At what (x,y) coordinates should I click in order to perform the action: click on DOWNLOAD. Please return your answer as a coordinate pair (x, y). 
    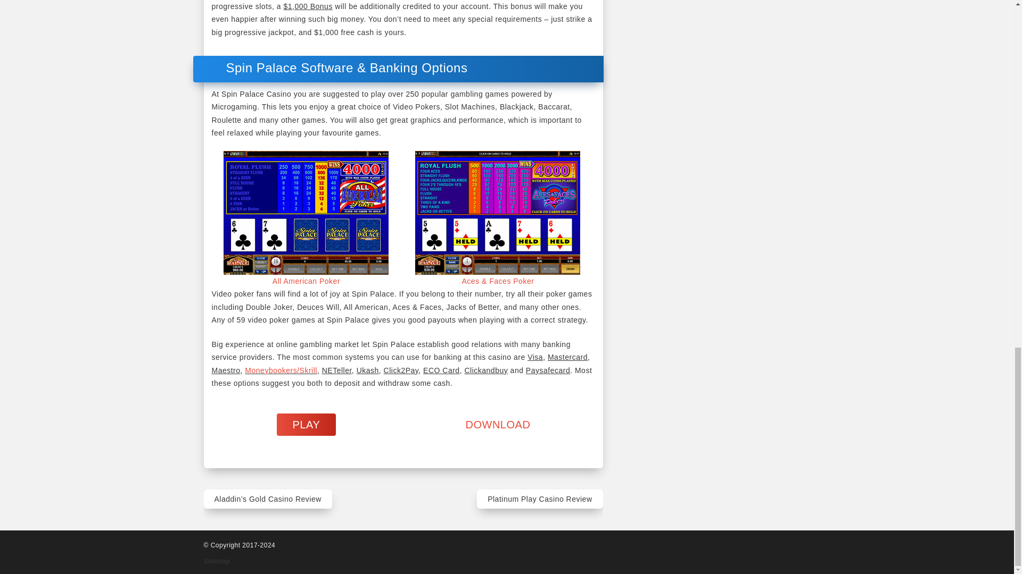
    Looking at the image, I should click on (498, 425).